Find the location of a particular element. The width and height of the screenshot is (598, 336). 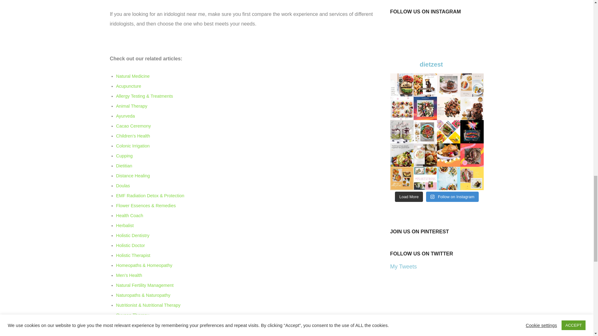

Distance Healing is located at coordinates (133, 176).